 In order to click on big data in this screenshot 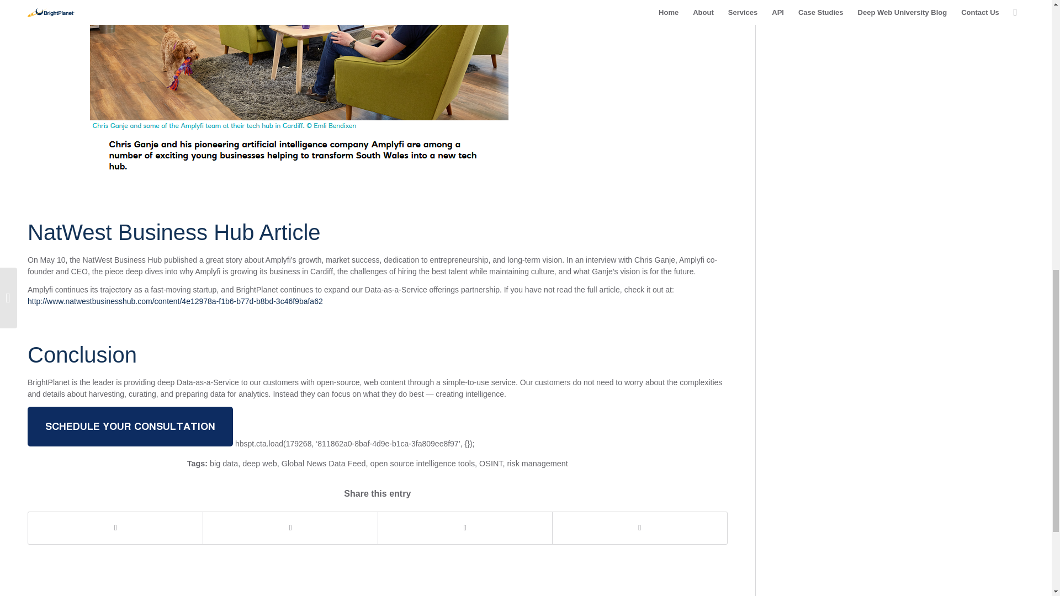, I will do `click(224, 463)`.